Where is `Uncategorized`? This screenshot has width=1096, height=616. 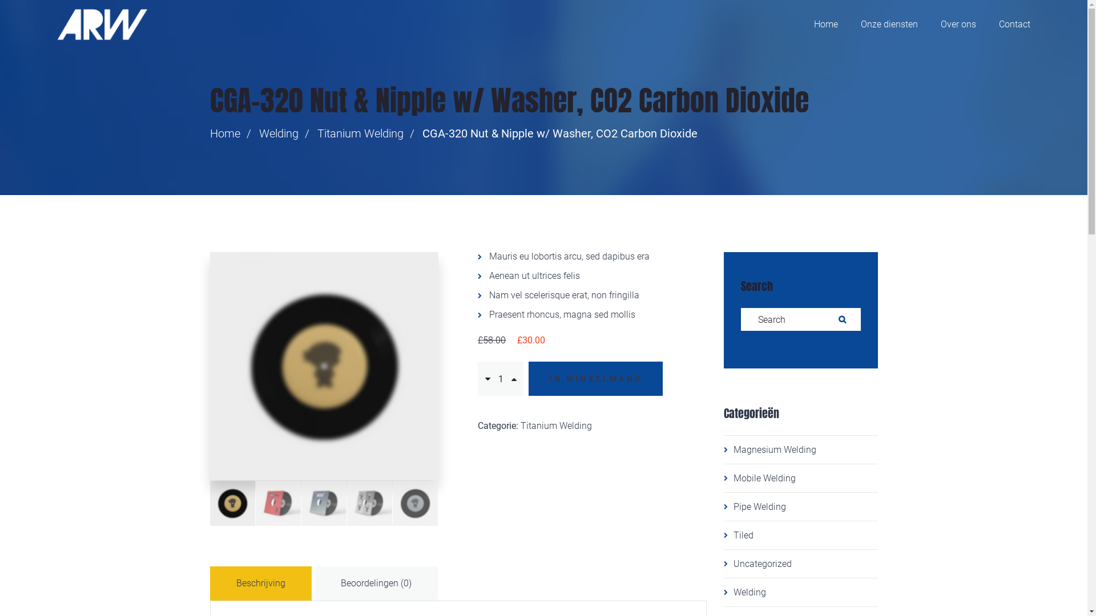 Uncategorized is located at coordinates (801, 564).